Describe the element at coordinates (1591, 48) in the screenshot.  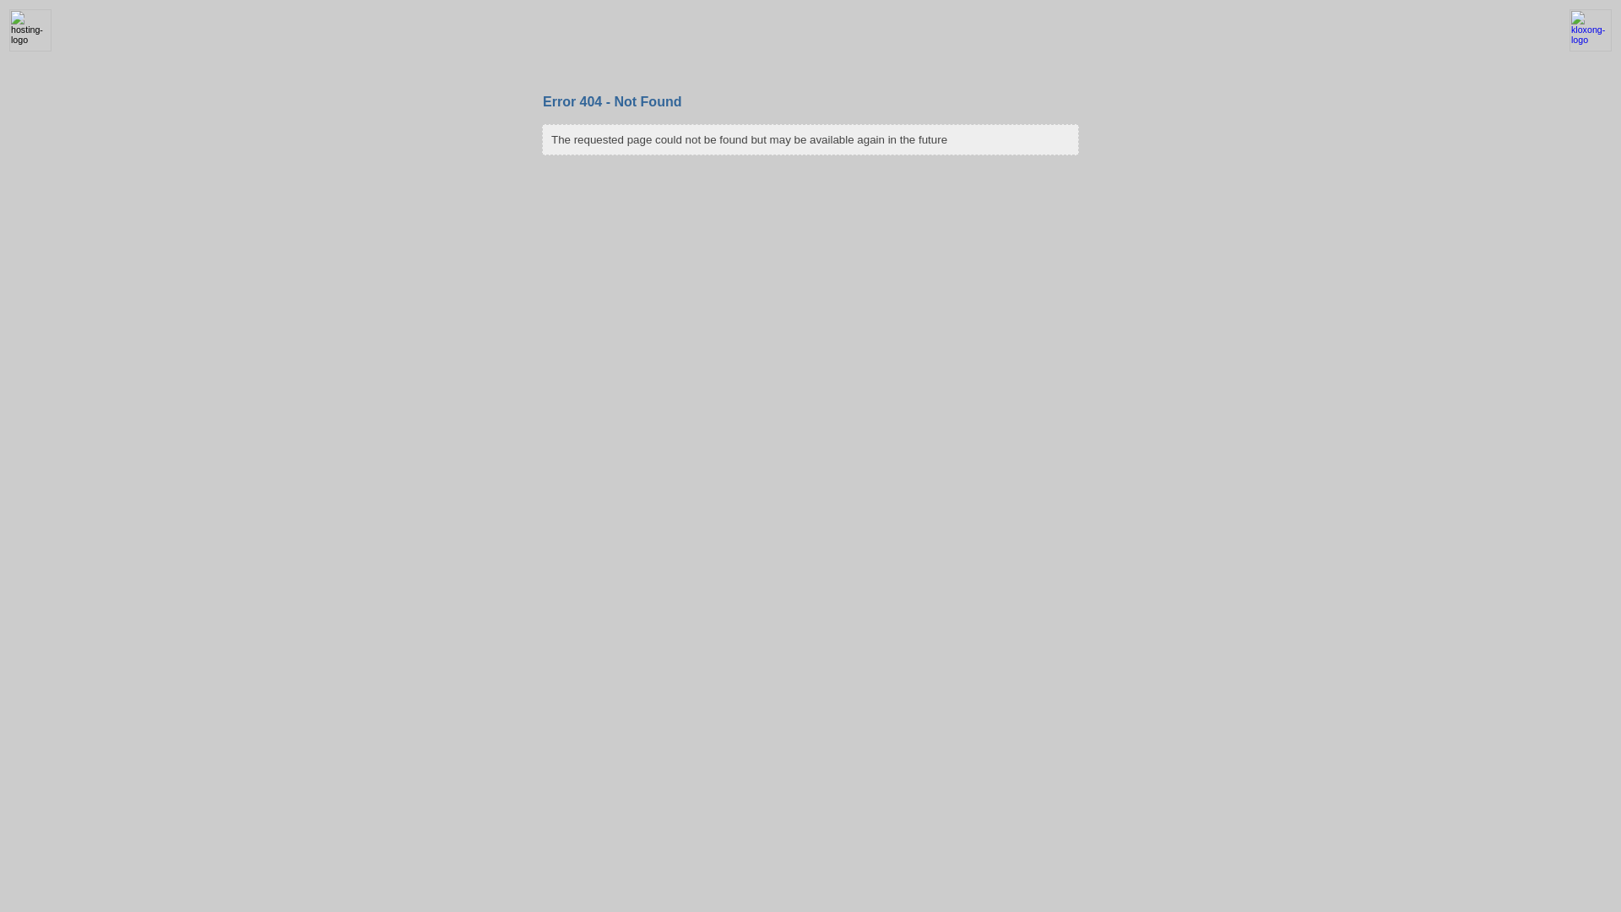
I see `KloxoNG website` at that location.